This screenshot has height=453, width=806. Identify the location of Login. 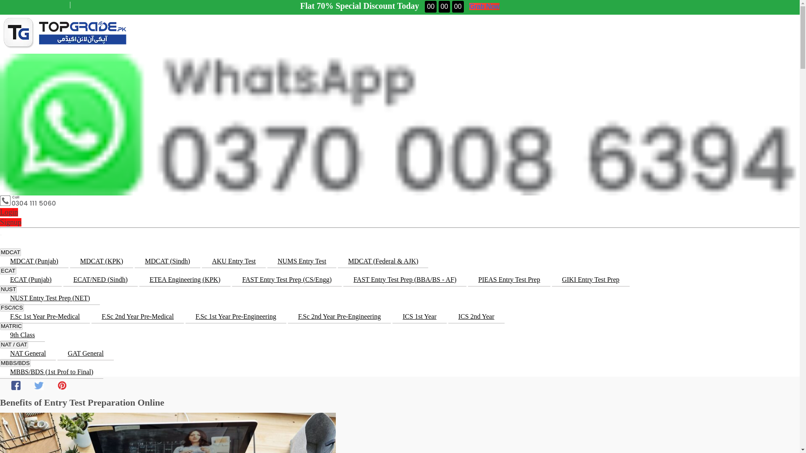
(9, 212).